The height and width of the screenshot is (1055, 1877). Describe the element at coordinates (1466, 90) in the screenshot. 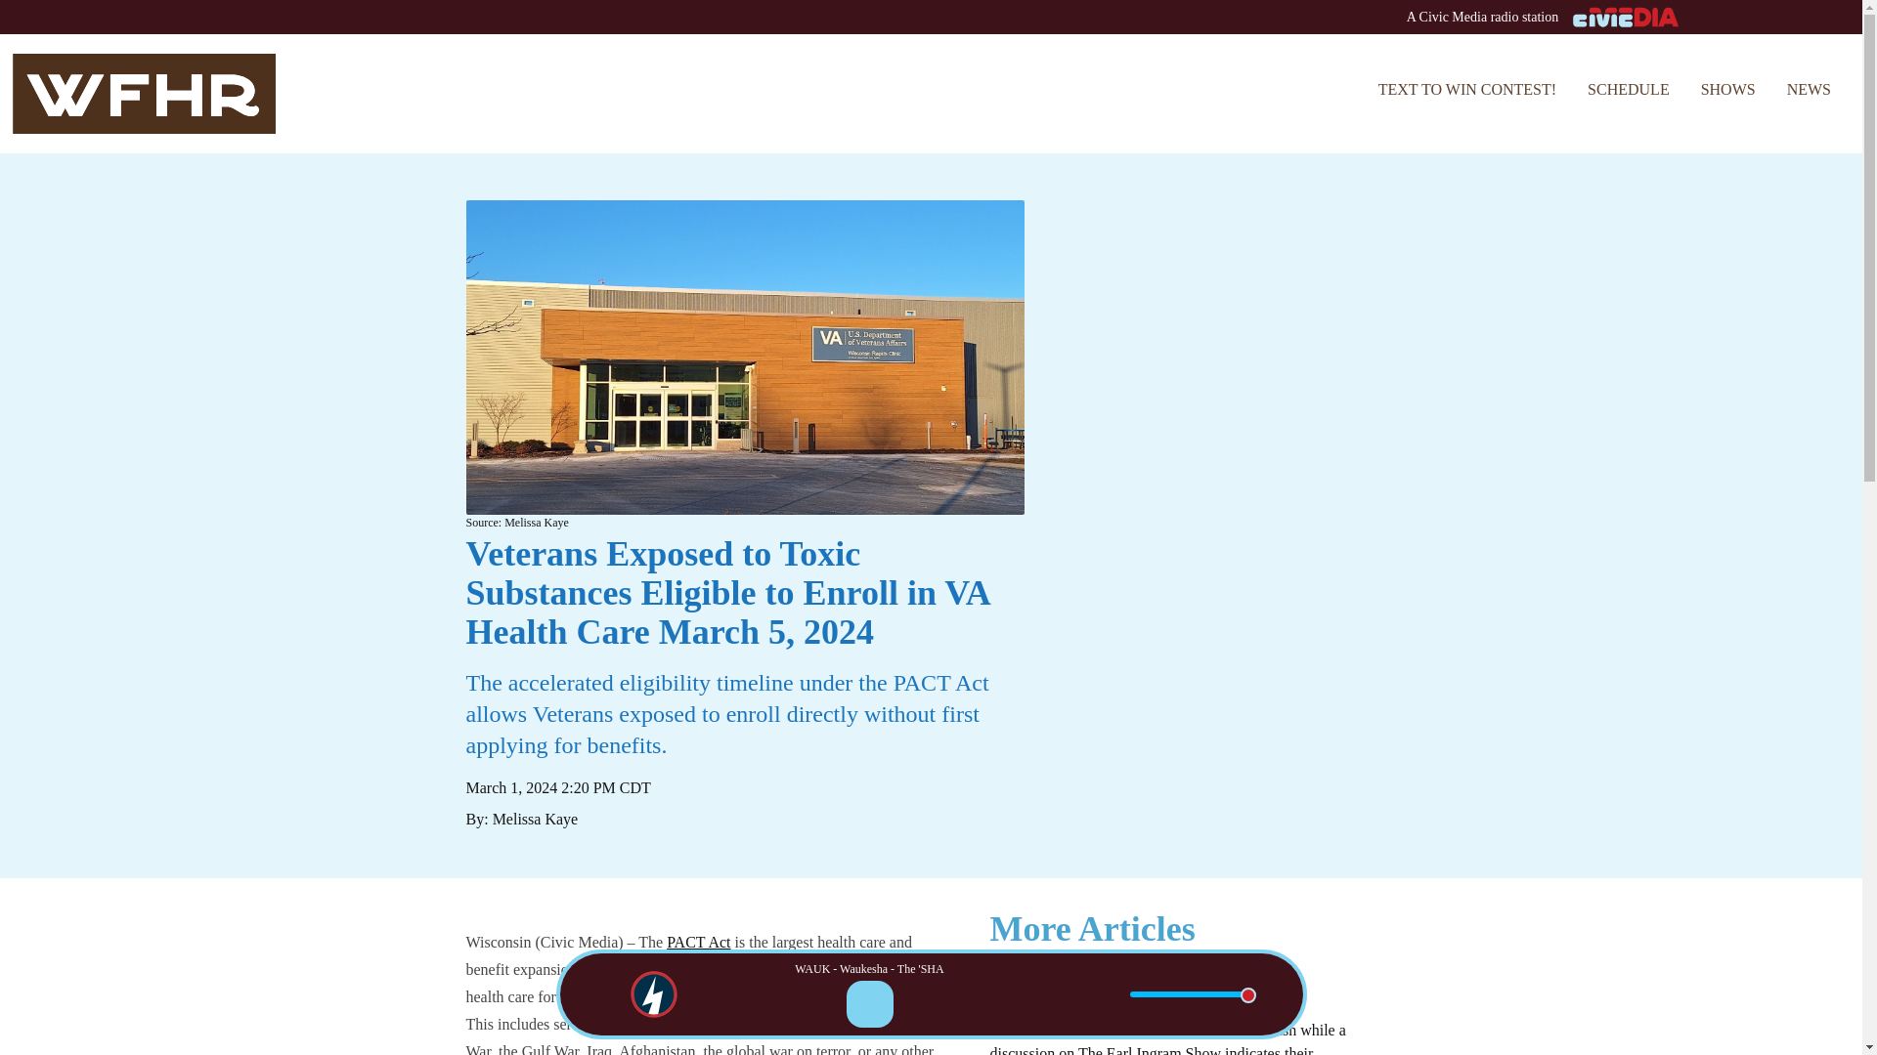

I see `TEXT TO WIN CONTEST!` at that location.